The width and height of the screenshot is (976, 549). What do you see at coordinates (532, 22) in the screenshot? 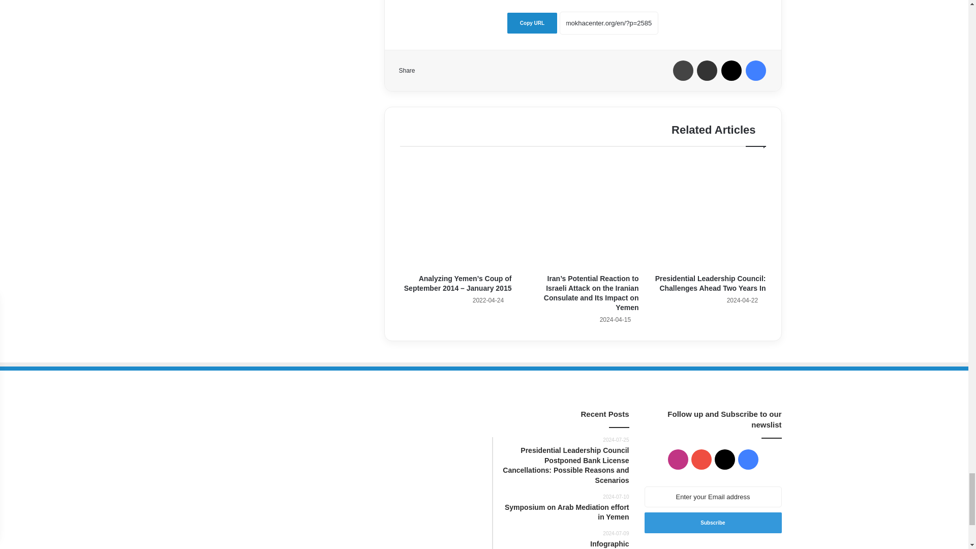
I see `Copy URL` at bounding box center [532, 22].